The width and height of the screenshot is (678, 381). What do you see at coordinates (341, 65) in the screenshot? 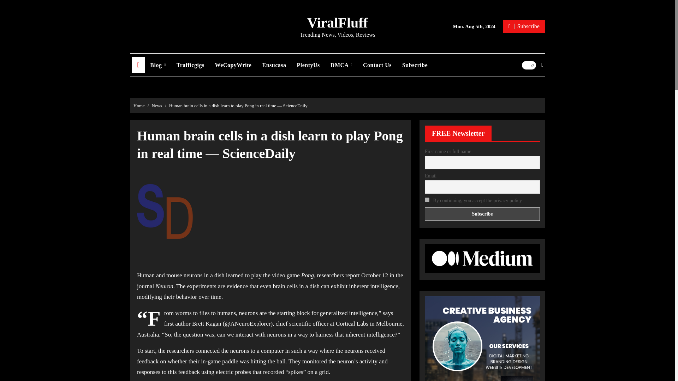
I see `DMCA` at bounding box center [341, 65].